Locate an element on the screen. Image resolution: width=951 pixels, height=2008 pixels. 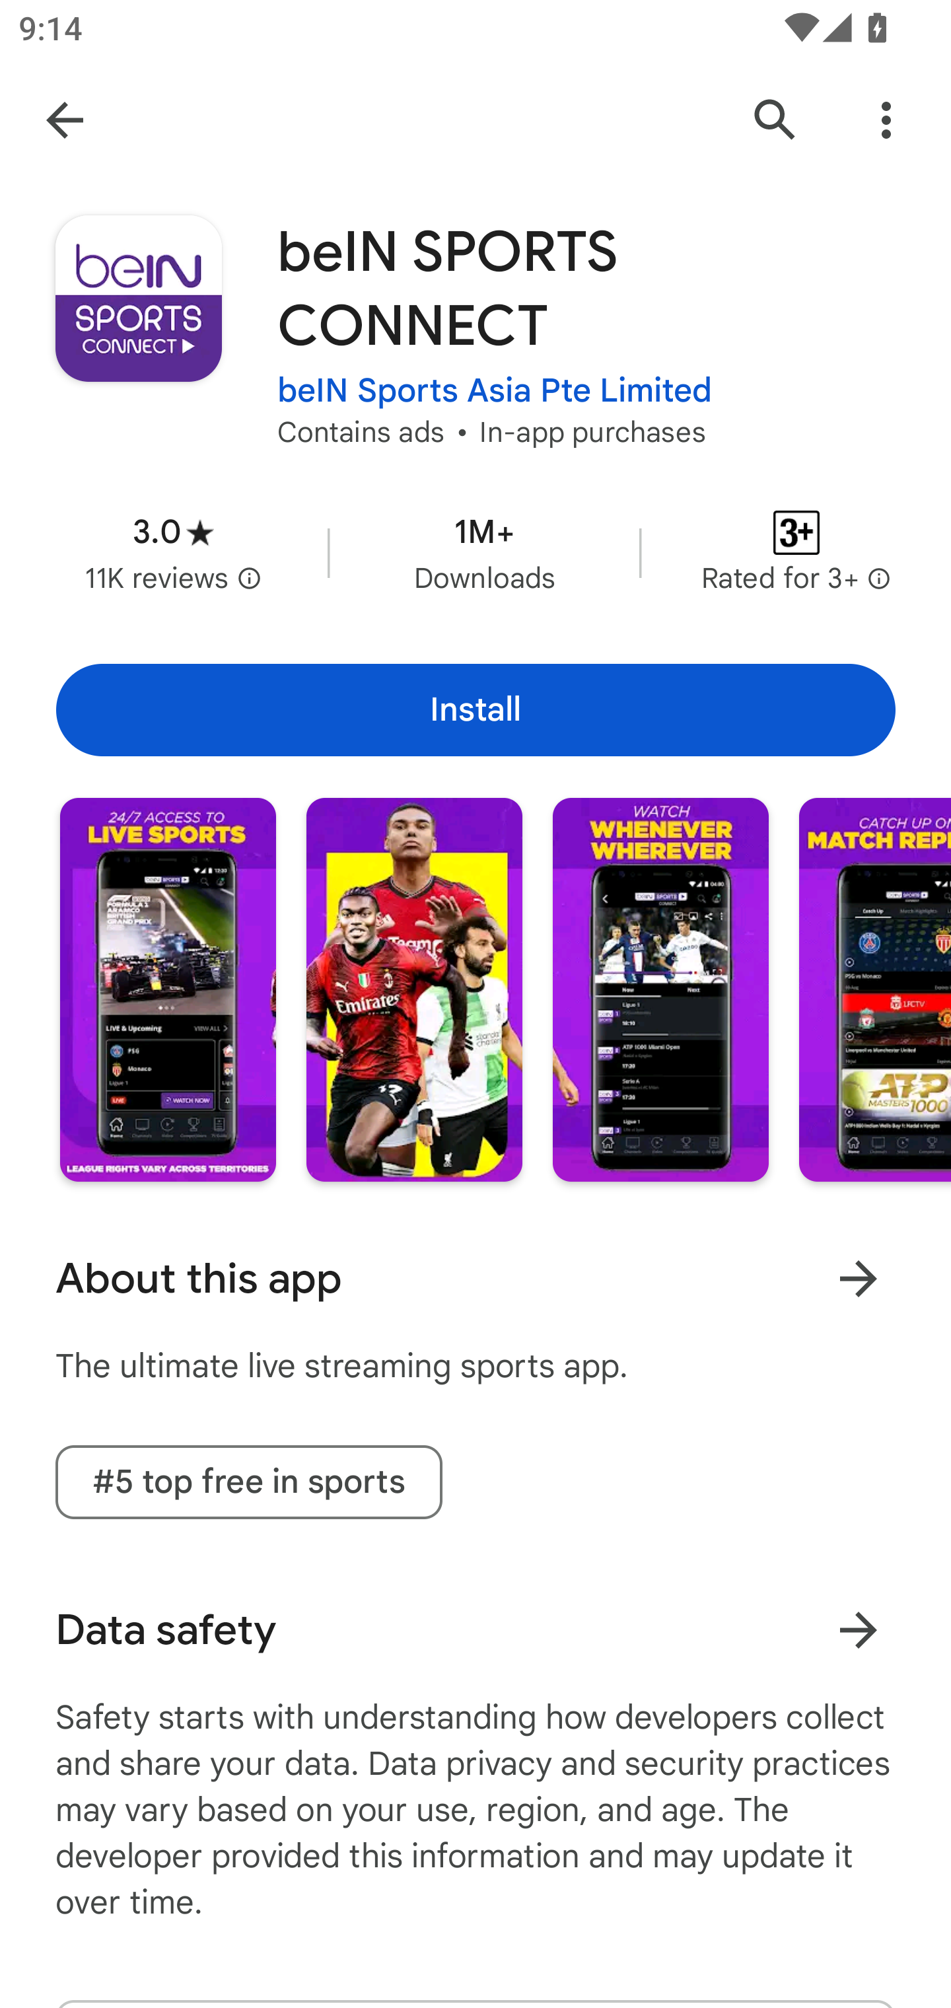
Average rating 3.0 stars in 11 thousand reviews is located at coordinates (173, 552).